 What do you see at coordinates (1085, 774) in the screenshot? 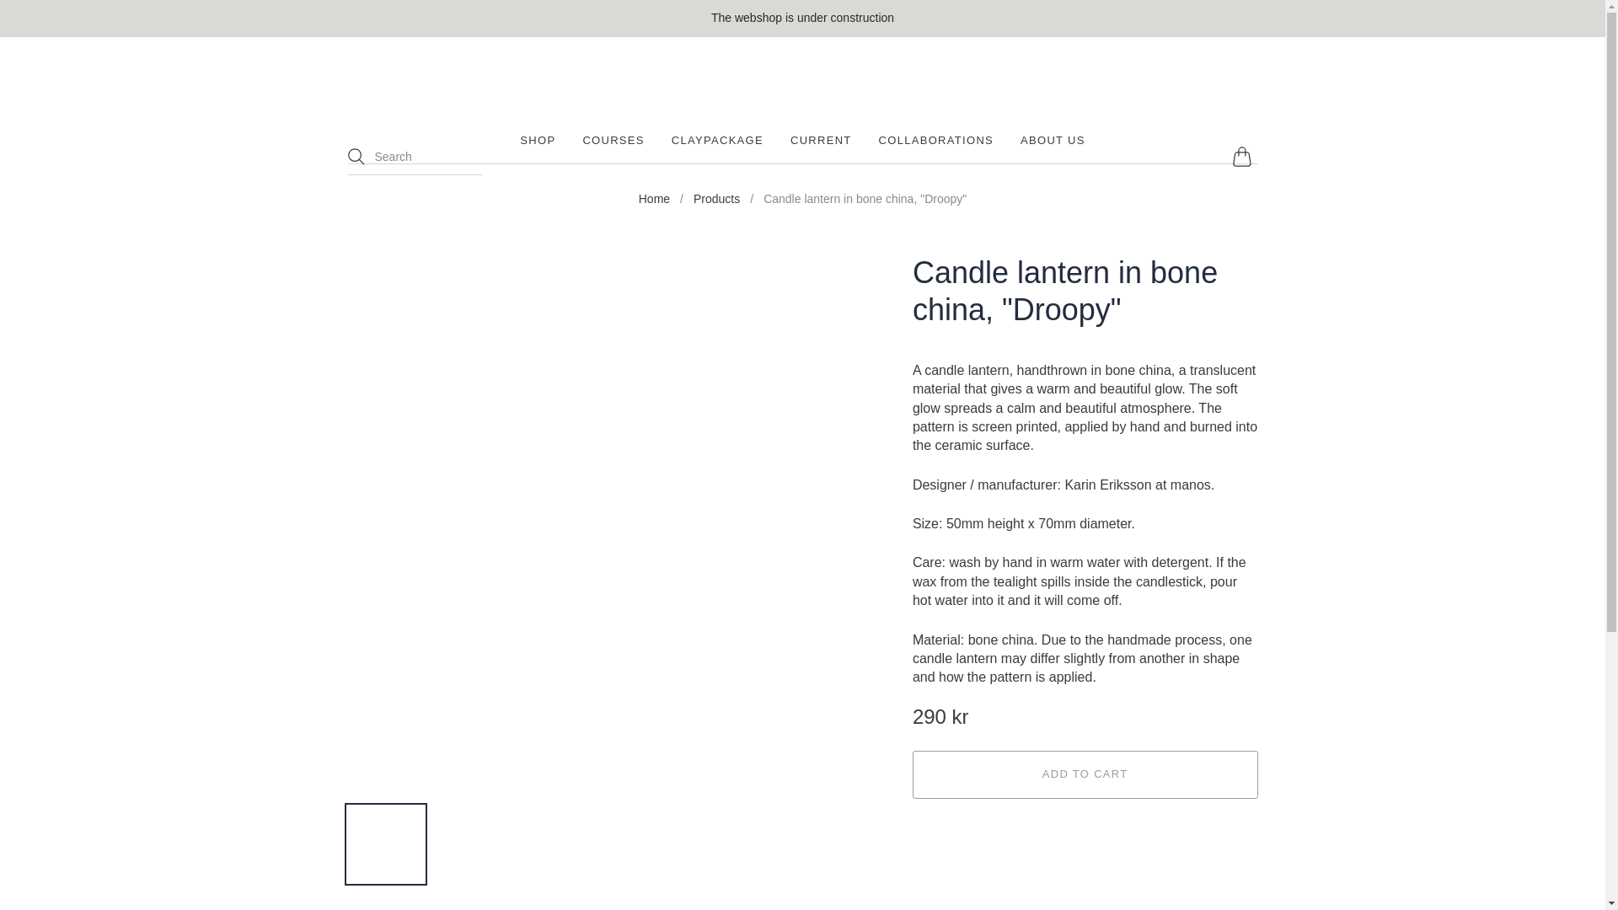
I see `ADD TO CART` at bounding box center [1085, 774].